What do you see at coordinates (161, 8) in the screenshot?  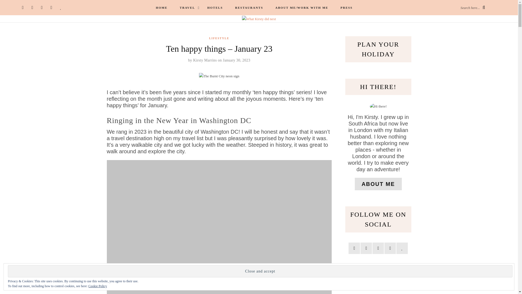 I see `HOME` at bounding box center [161, 8].